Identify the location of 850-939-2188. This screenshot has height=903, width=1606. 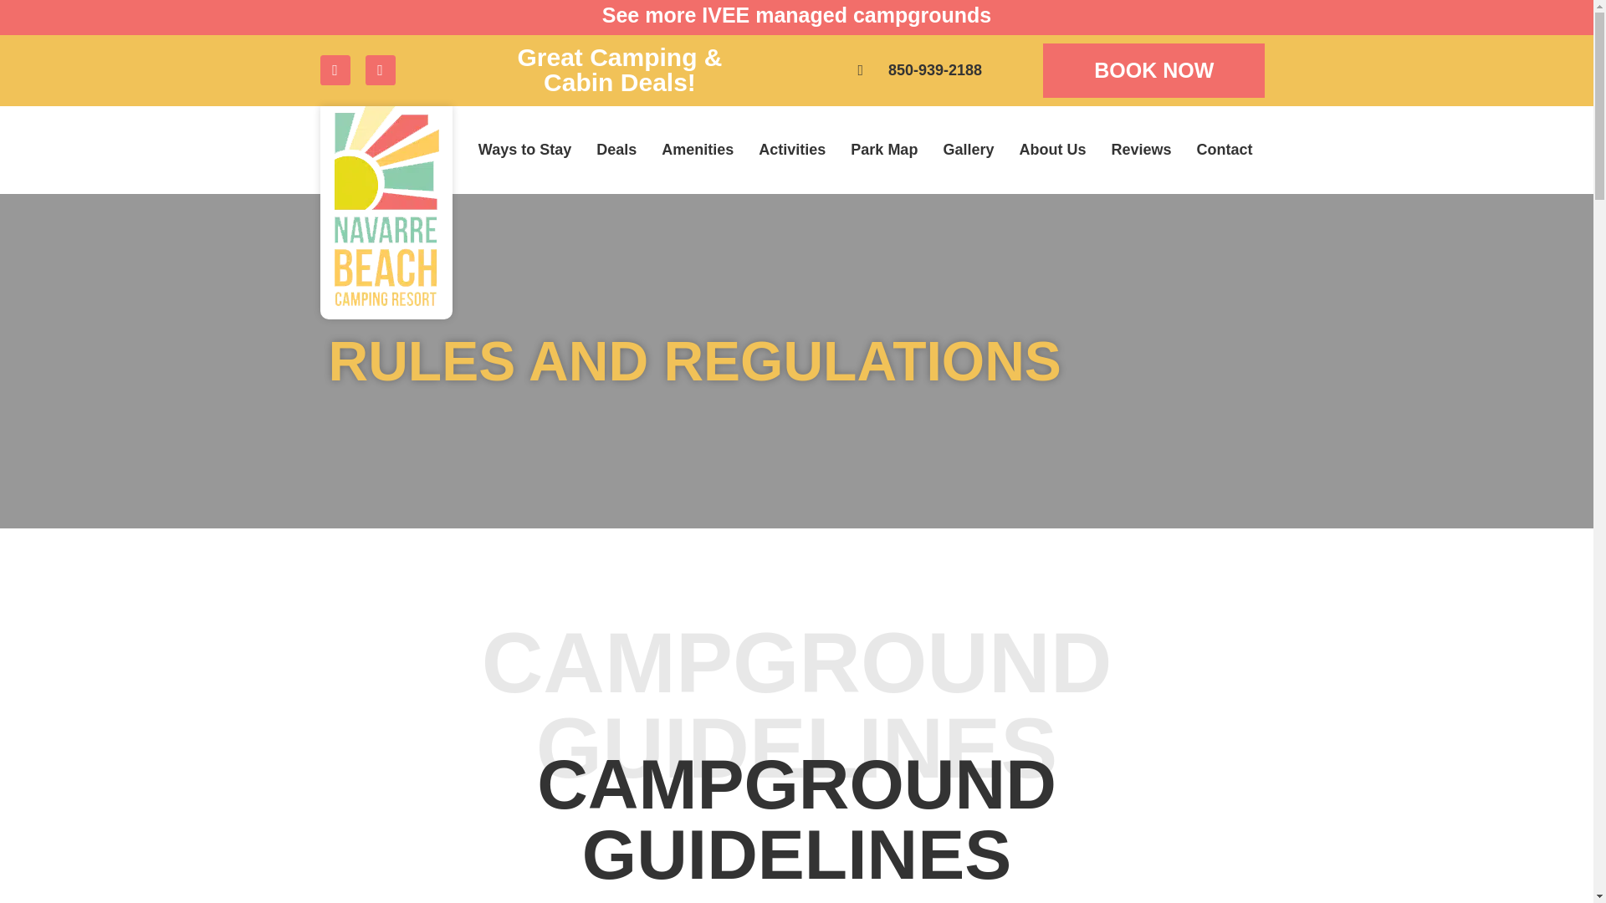
(917, 70).